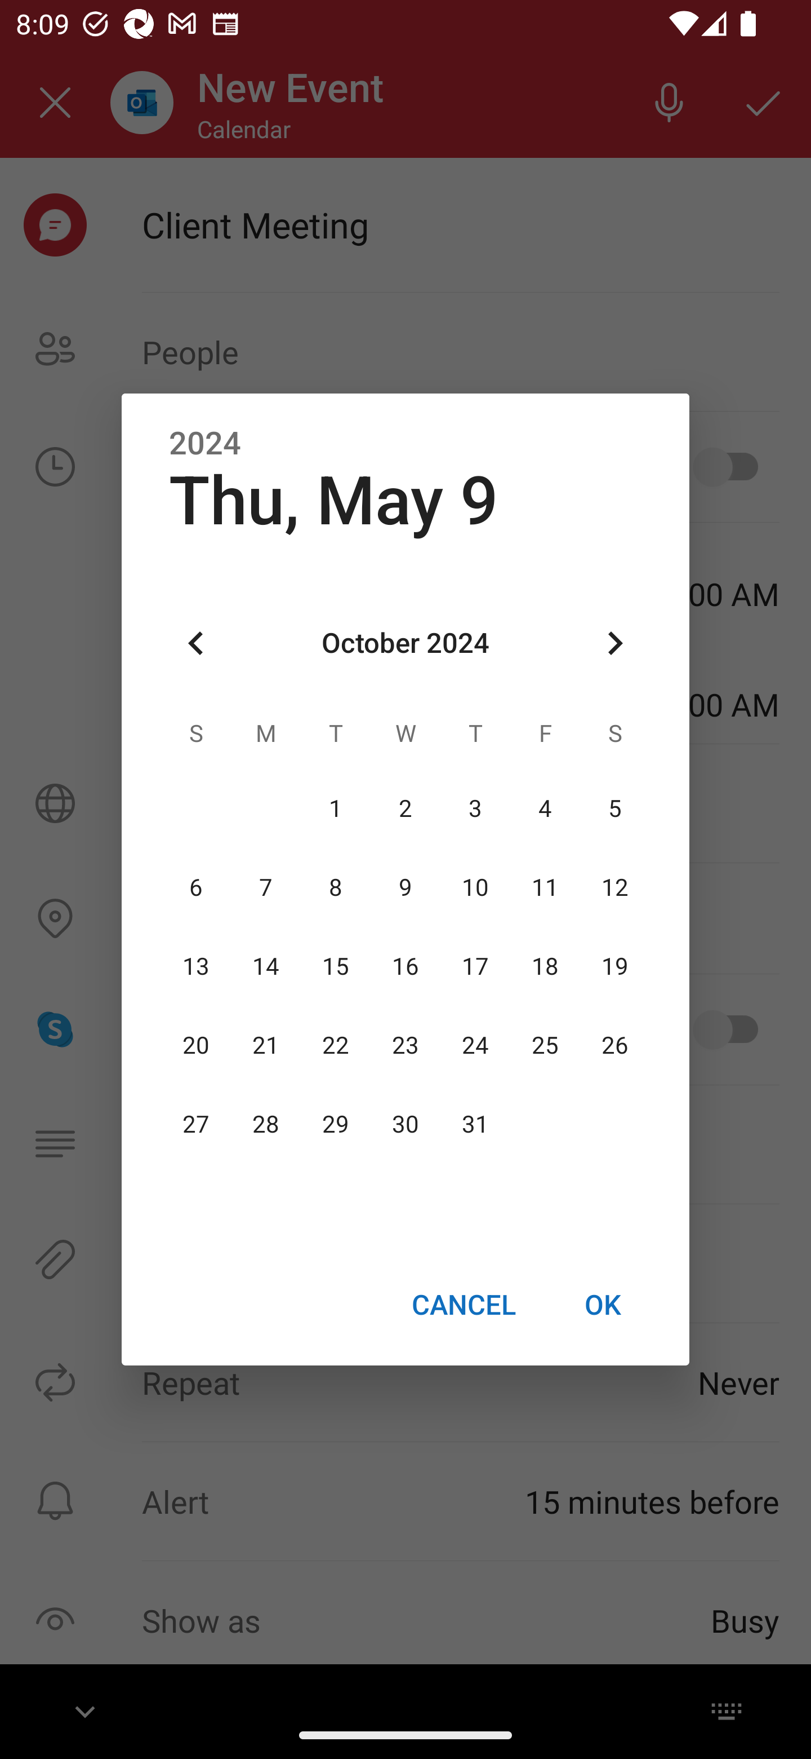 Image resolution: width=811 pixels, height=1759 pixels. What do you see at coordinates (333, 501) in the screenshot?
I see `Thu, May 9` at bounding box center [333, 501].